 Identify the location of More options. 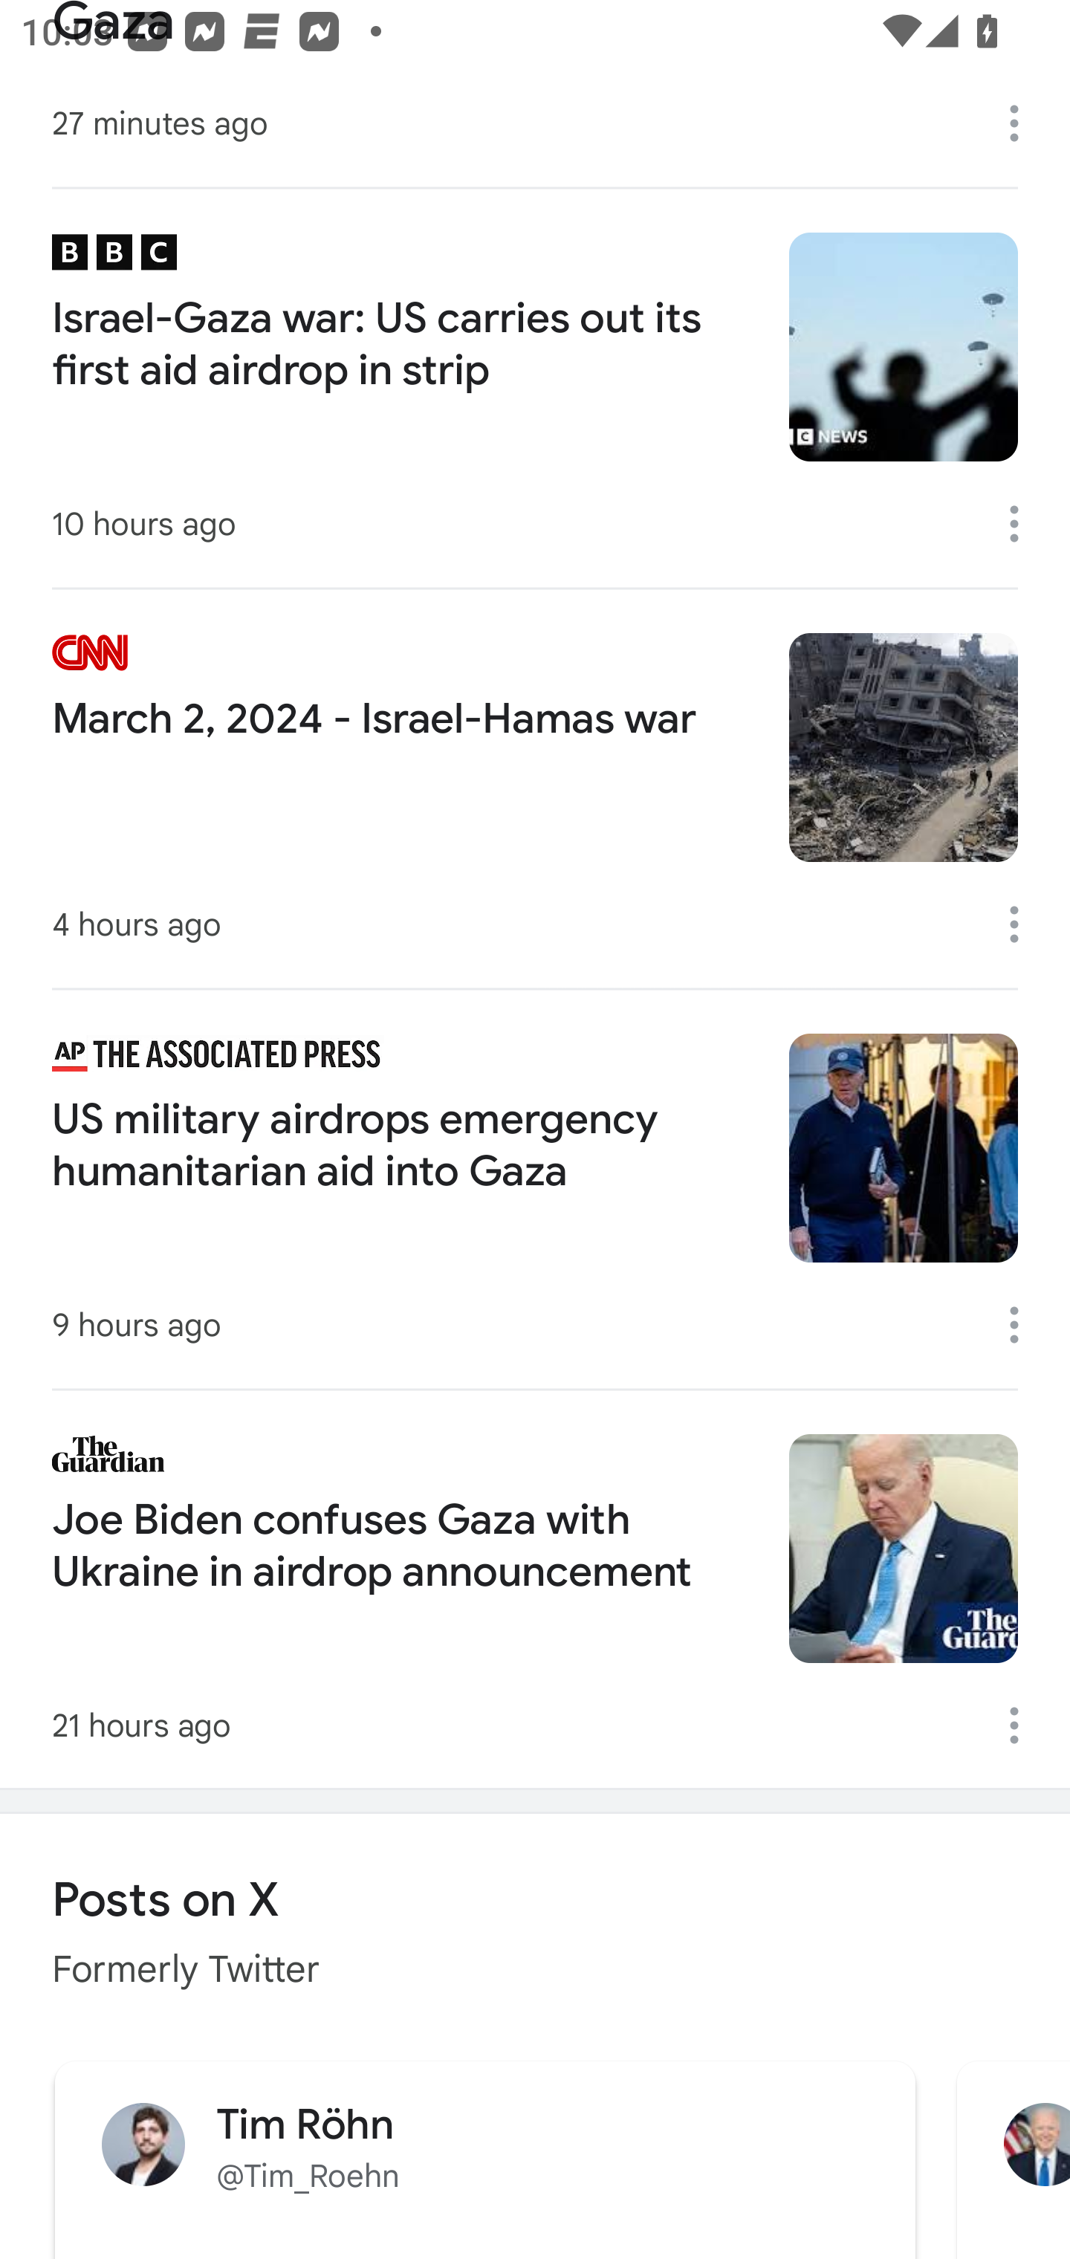
(1024, 924).